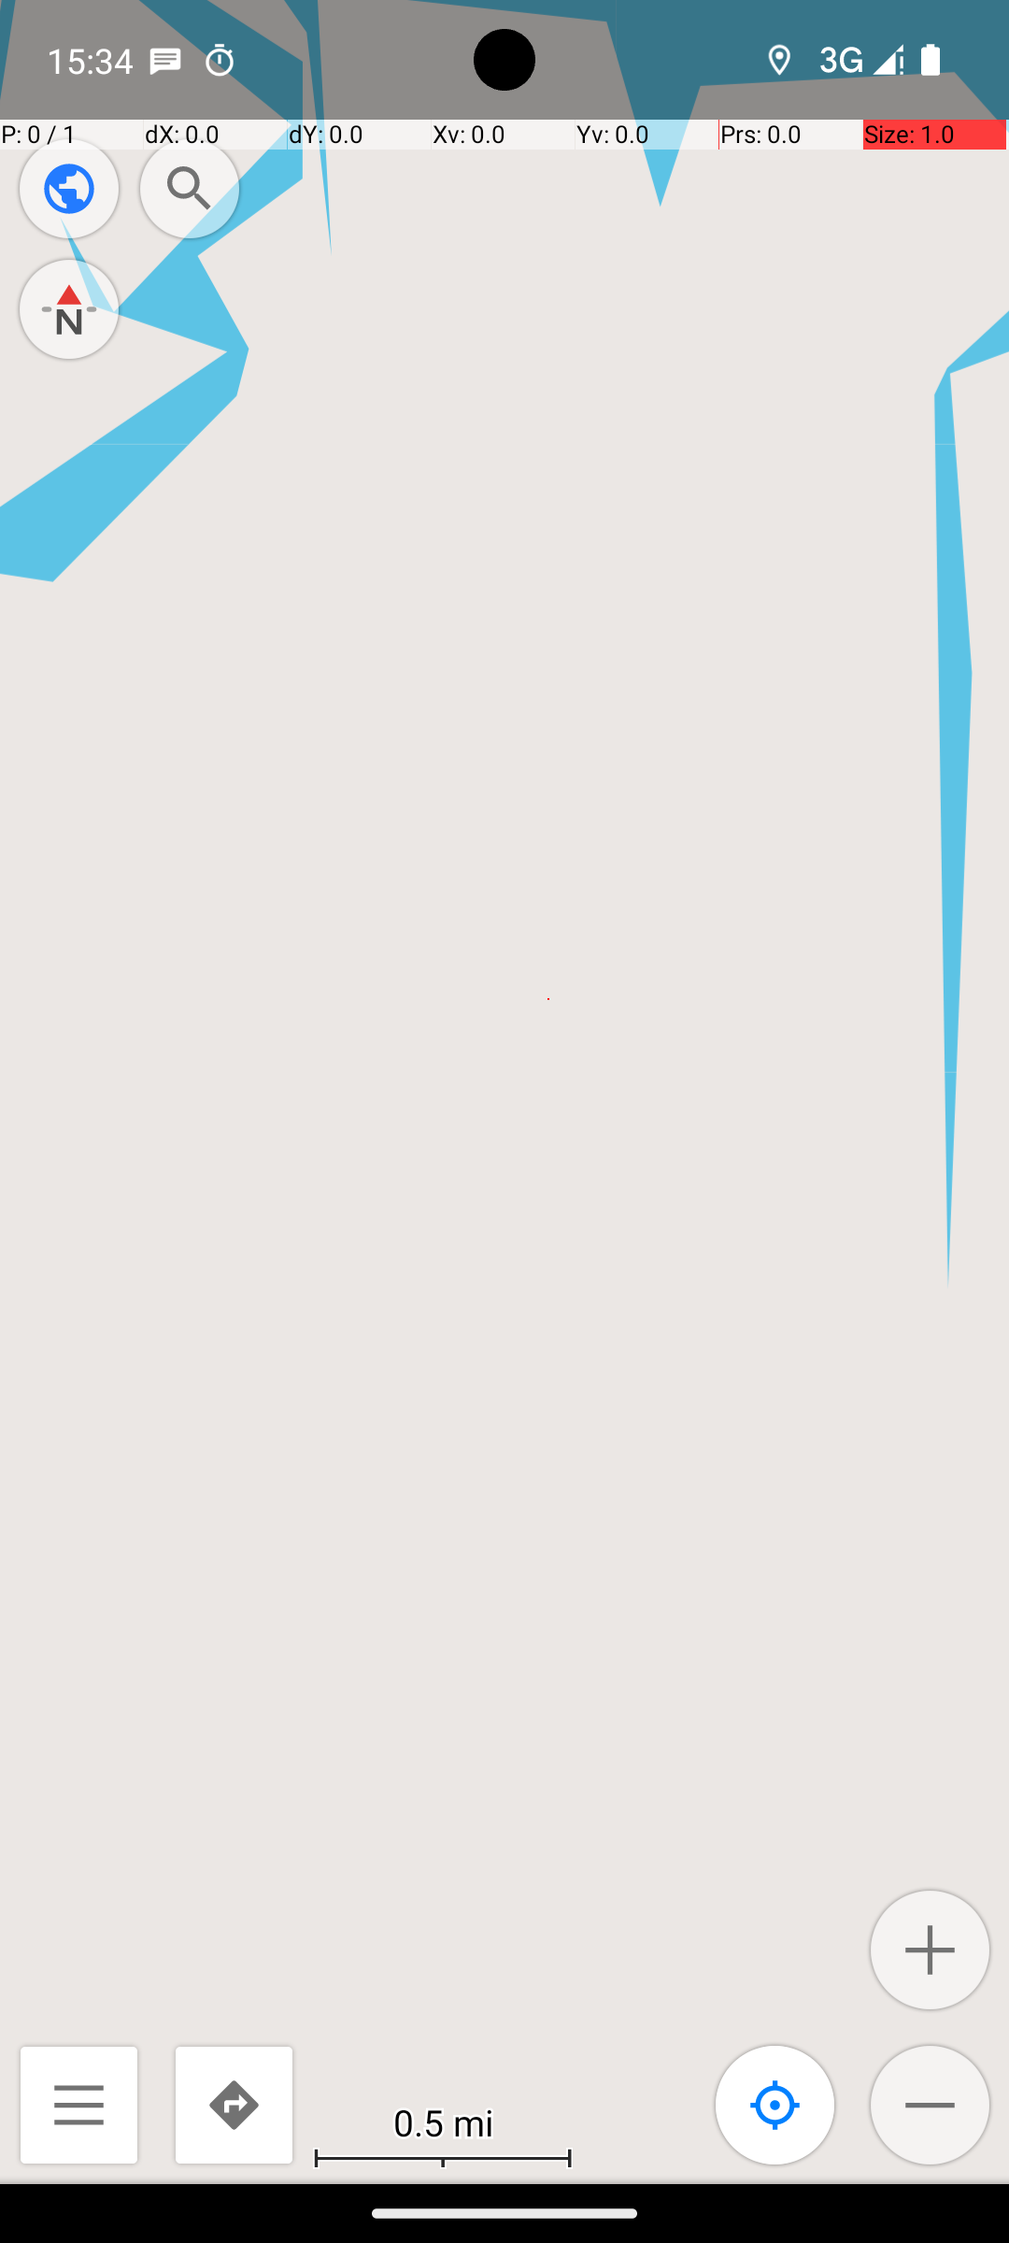 This screenshot has height=2243, width=1009. Describe the element at coordinates (165, 60) in the screenshot. I see `SMS Messenger notification: +17247648679` at that location.